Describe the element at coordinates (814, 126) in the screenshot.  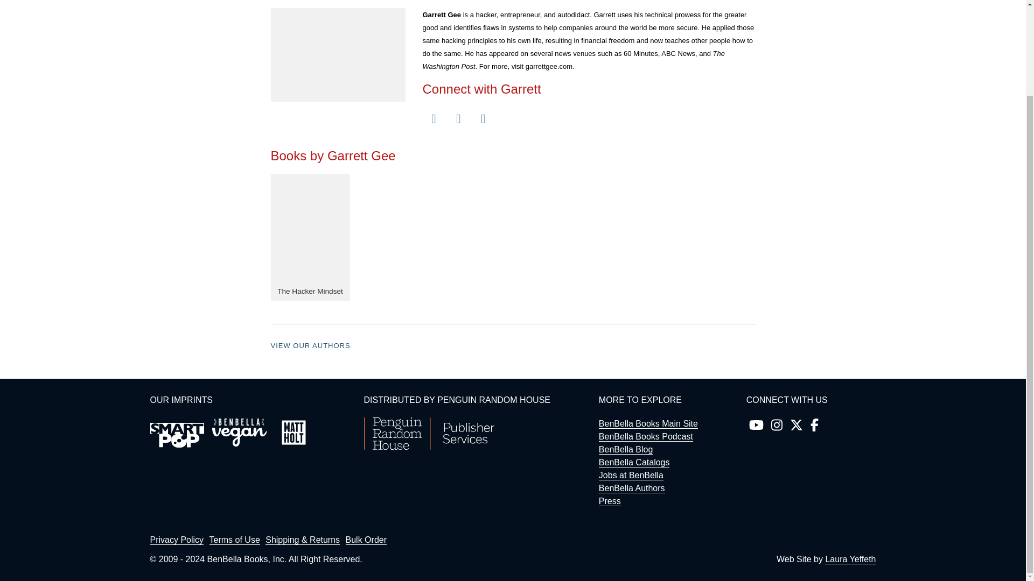
I see `Search` at that location.